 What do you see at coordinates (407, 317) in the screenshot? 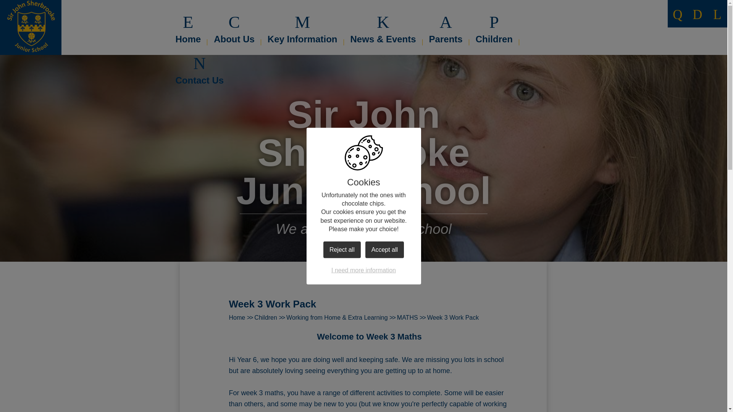
I see `MATHS` at bounding box center [407, 317].